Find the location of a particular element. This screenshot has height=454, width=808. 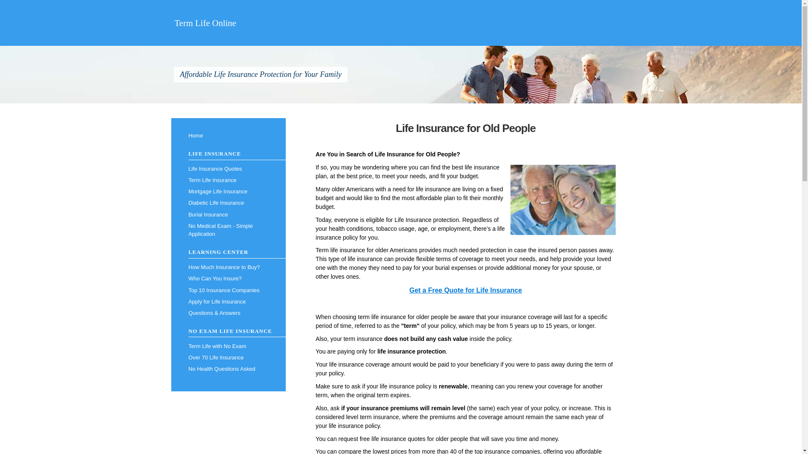

Life Insurance Quotes is located at coordinates (228, 168).